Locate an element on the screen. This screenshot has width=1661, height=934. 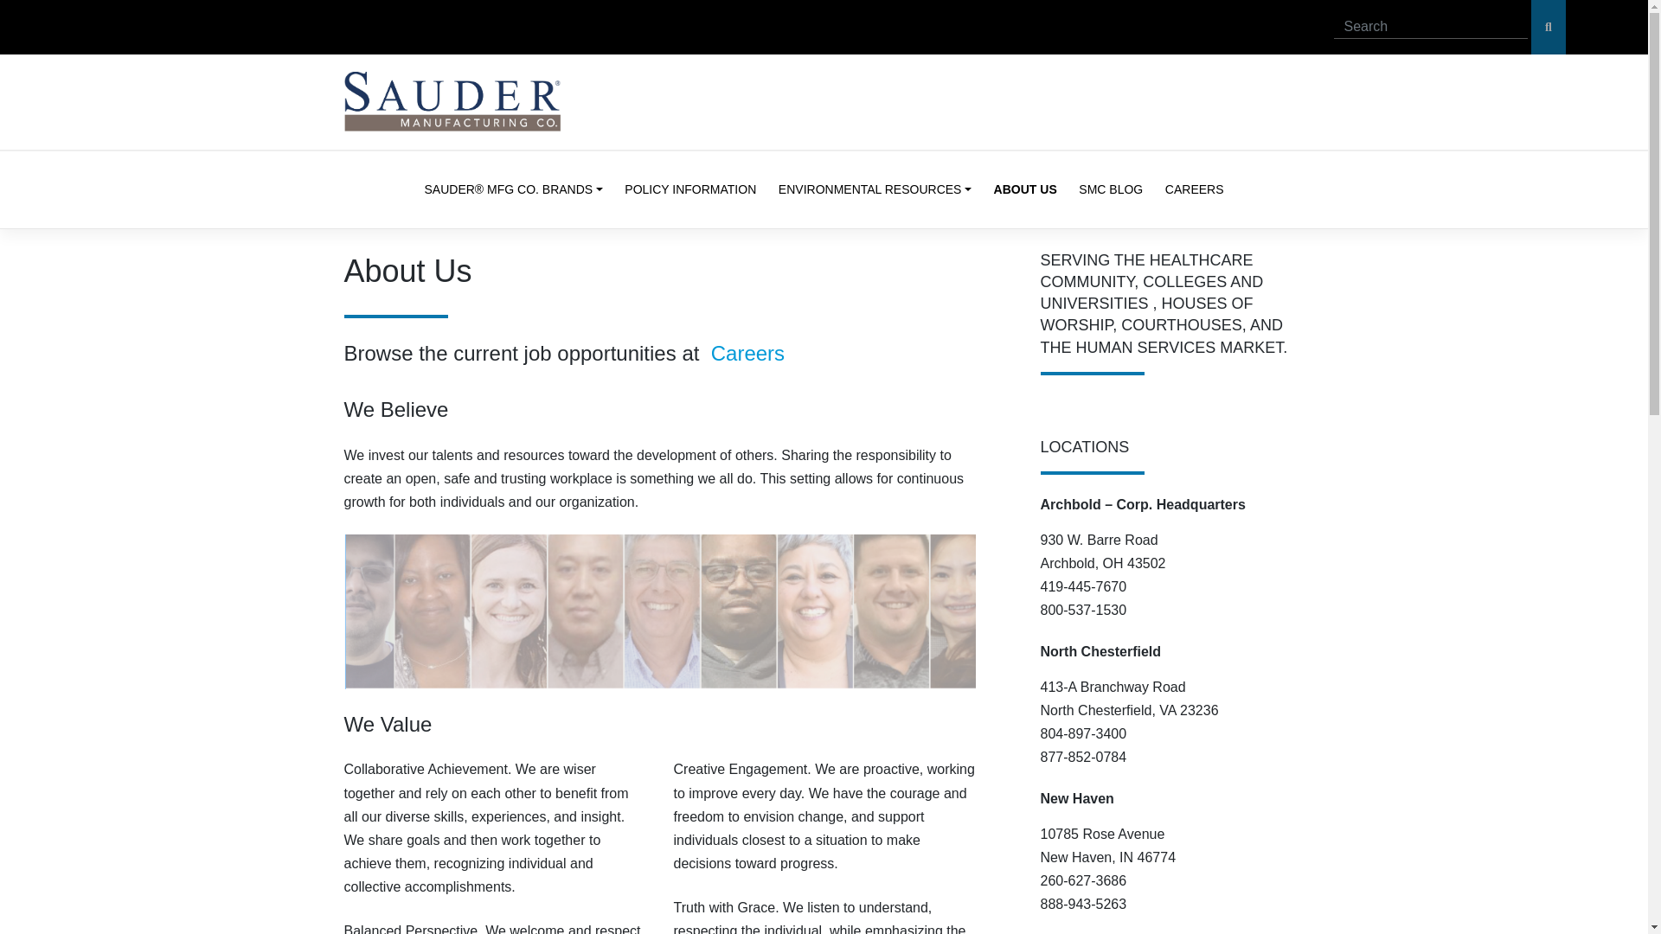
CAREERS is located at coordinates (1194, 190).